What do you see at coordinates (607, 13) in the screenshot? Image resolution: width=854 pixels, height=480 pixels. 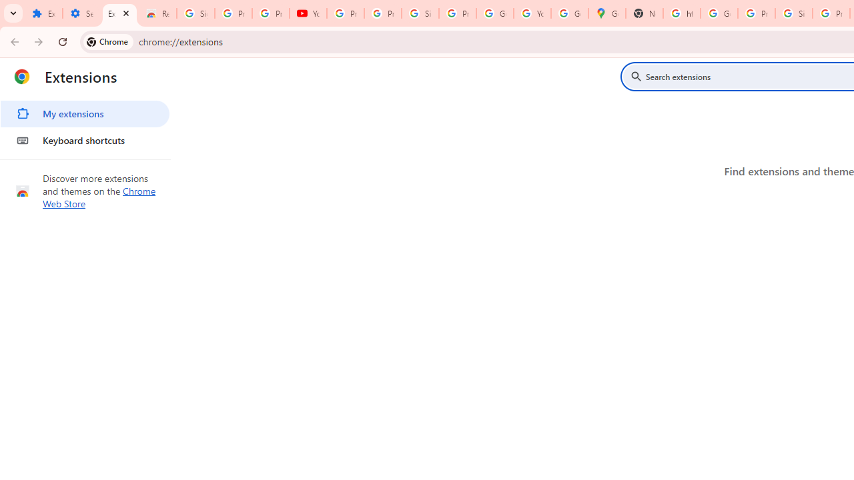 I see `Google Maps` at bounding box center [607, 13].